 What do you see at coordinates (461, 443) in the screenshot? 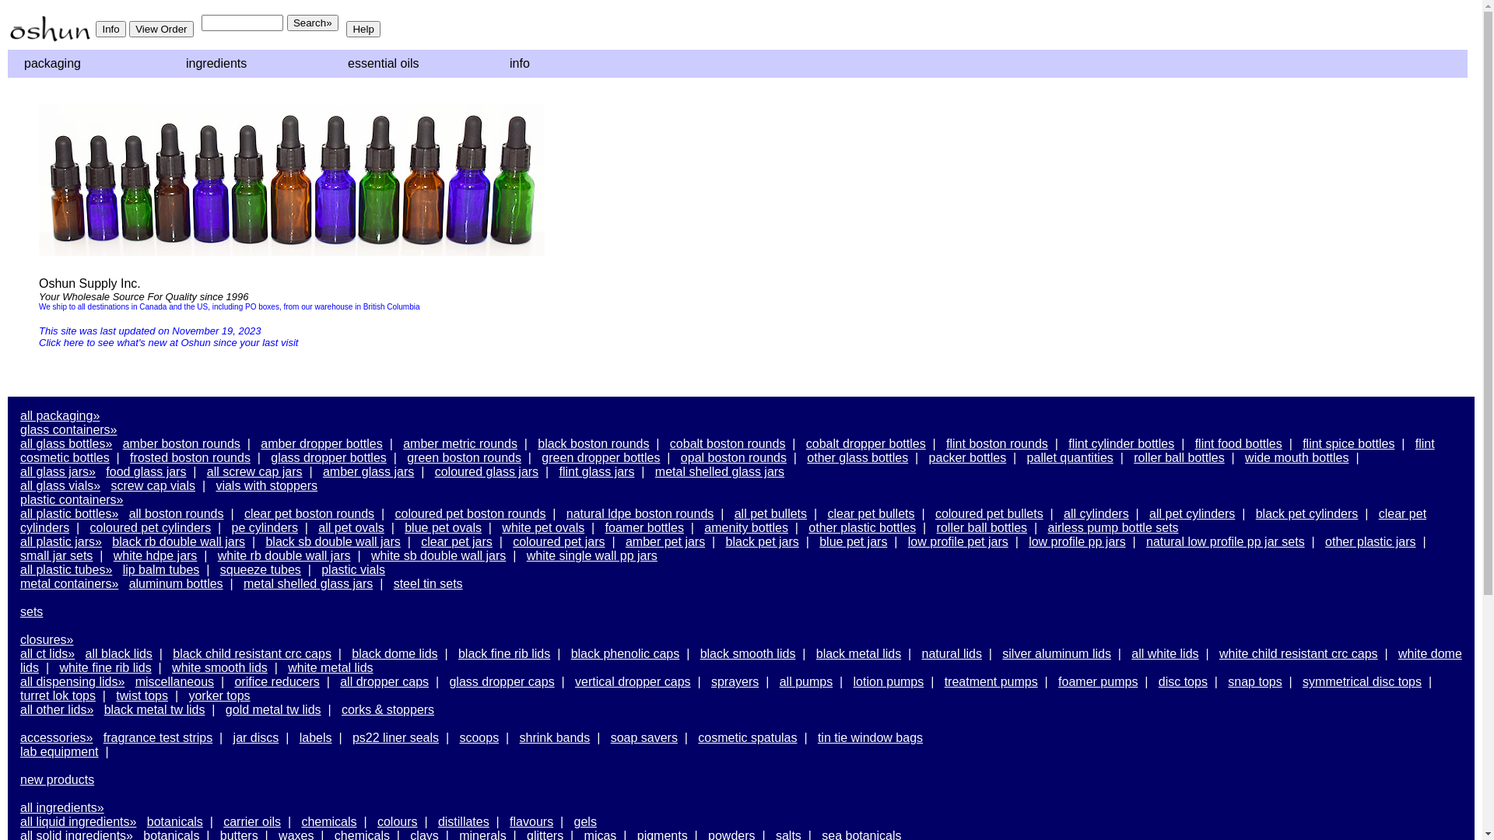
I see `amber metric rounds` at bounding box center [461, 443].